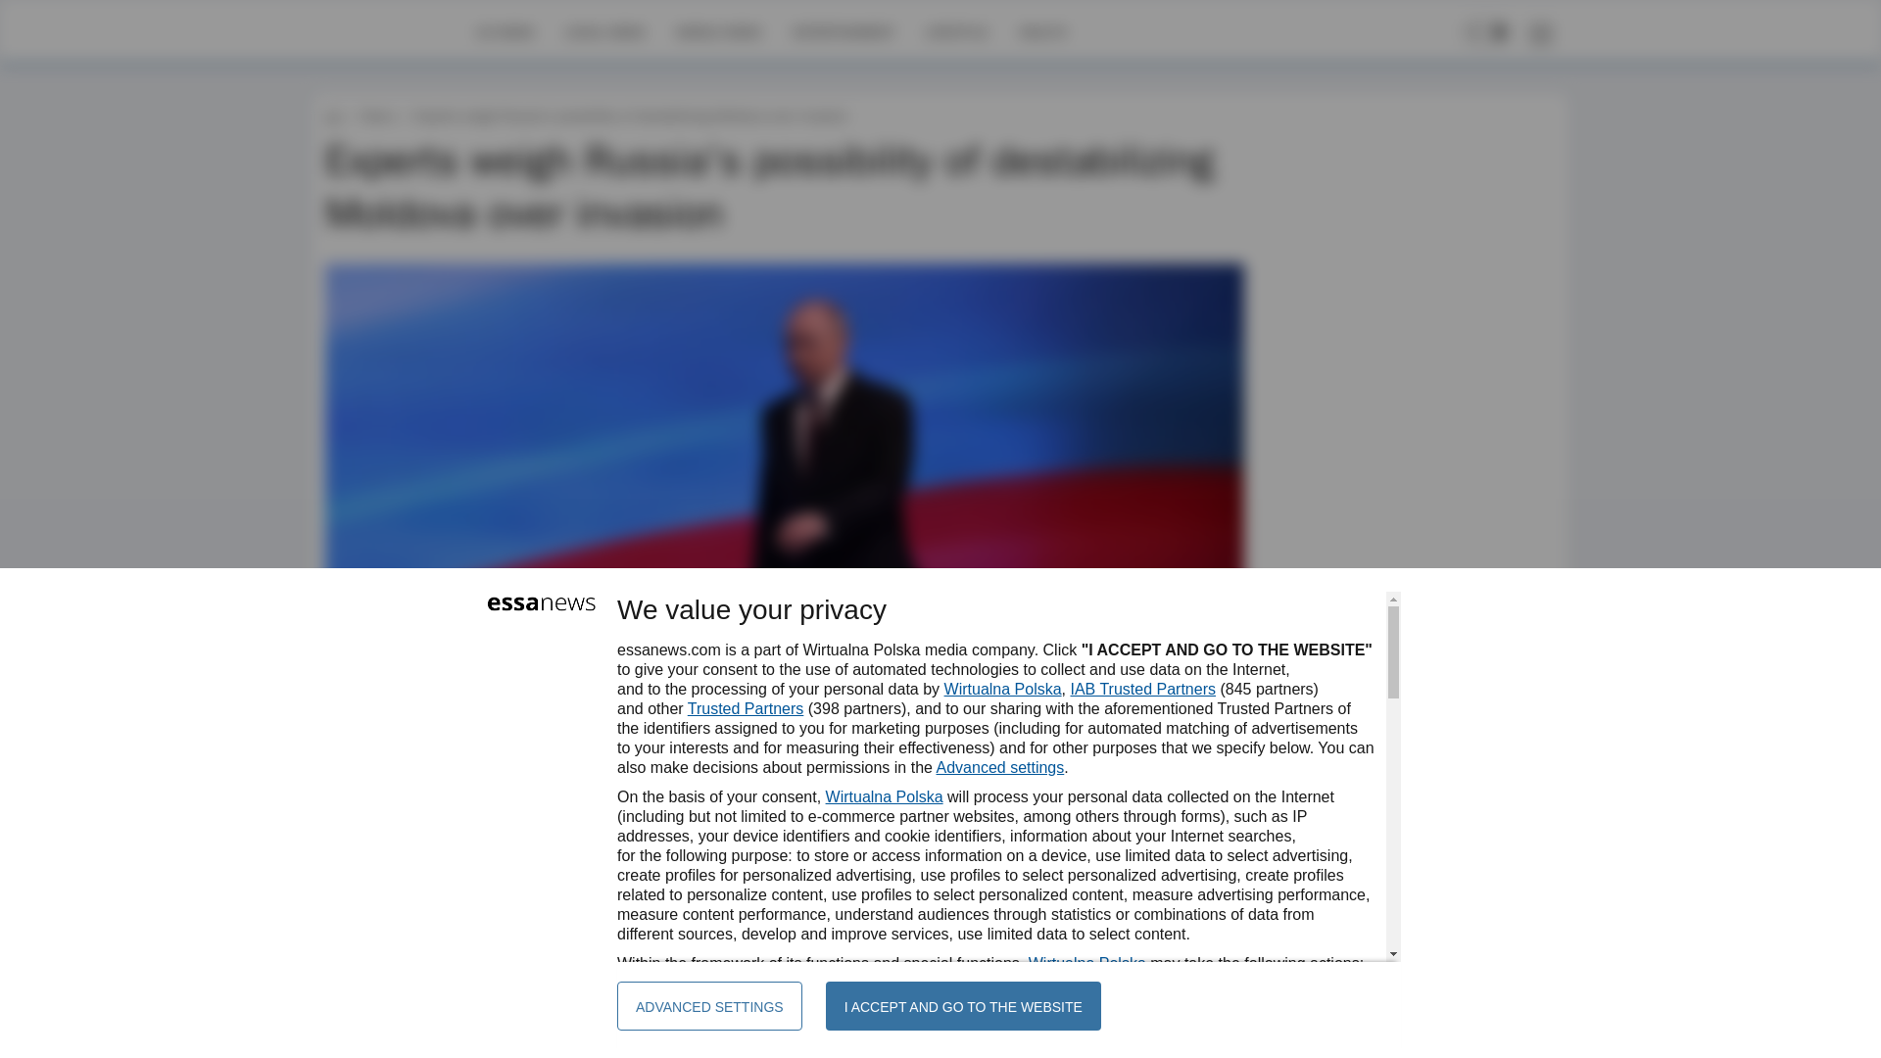 This screenshot has width=1881, height=1058. What do you see at coordinates (394, 31) in the screenshot?
I see `Homepage` at bounding box center [394, 31].